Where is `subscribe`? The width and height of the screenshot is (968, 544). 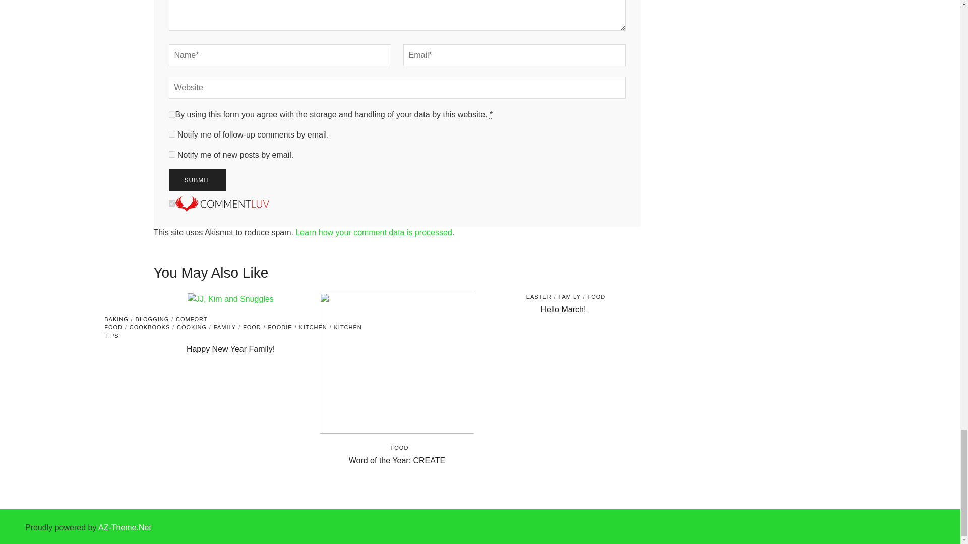 subscribe is located at coordinates (171, 134).